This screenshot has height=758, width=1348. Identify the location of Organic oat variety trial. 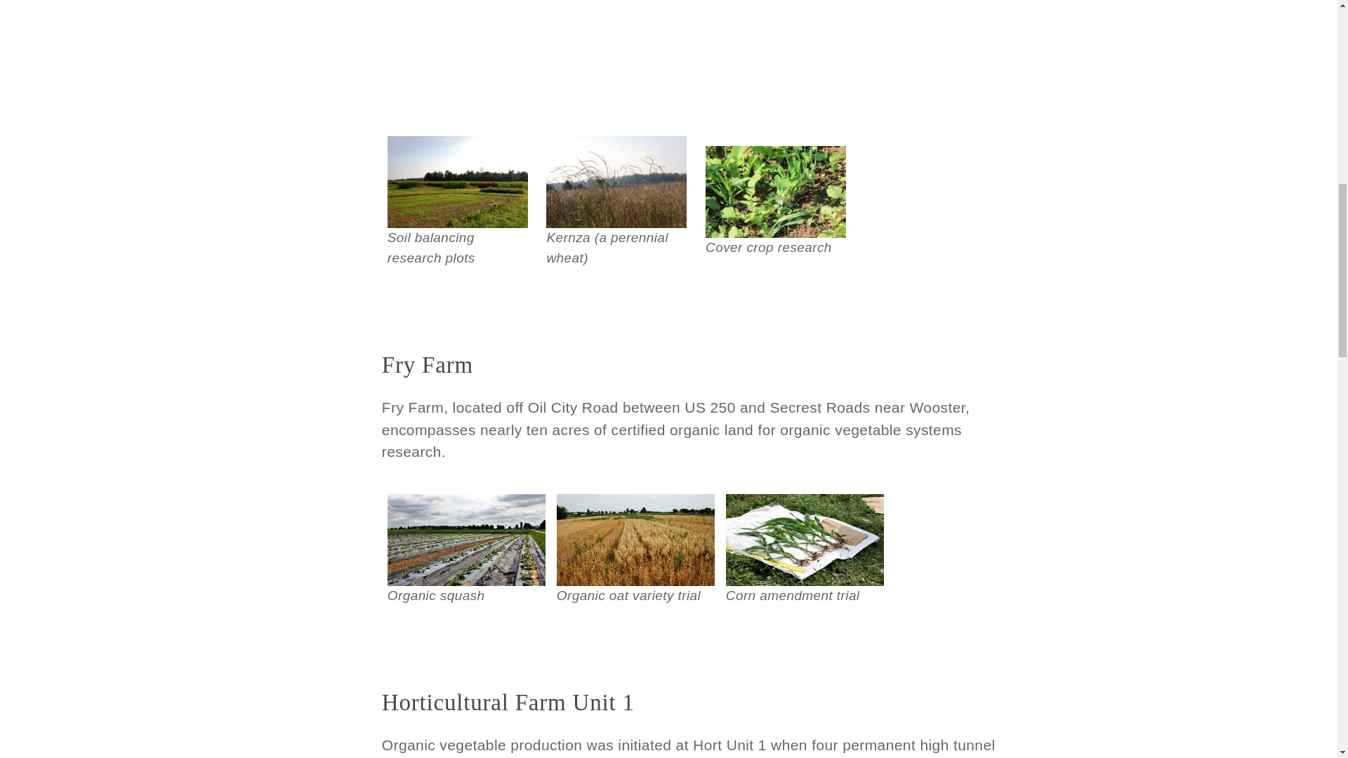
(635, 540).